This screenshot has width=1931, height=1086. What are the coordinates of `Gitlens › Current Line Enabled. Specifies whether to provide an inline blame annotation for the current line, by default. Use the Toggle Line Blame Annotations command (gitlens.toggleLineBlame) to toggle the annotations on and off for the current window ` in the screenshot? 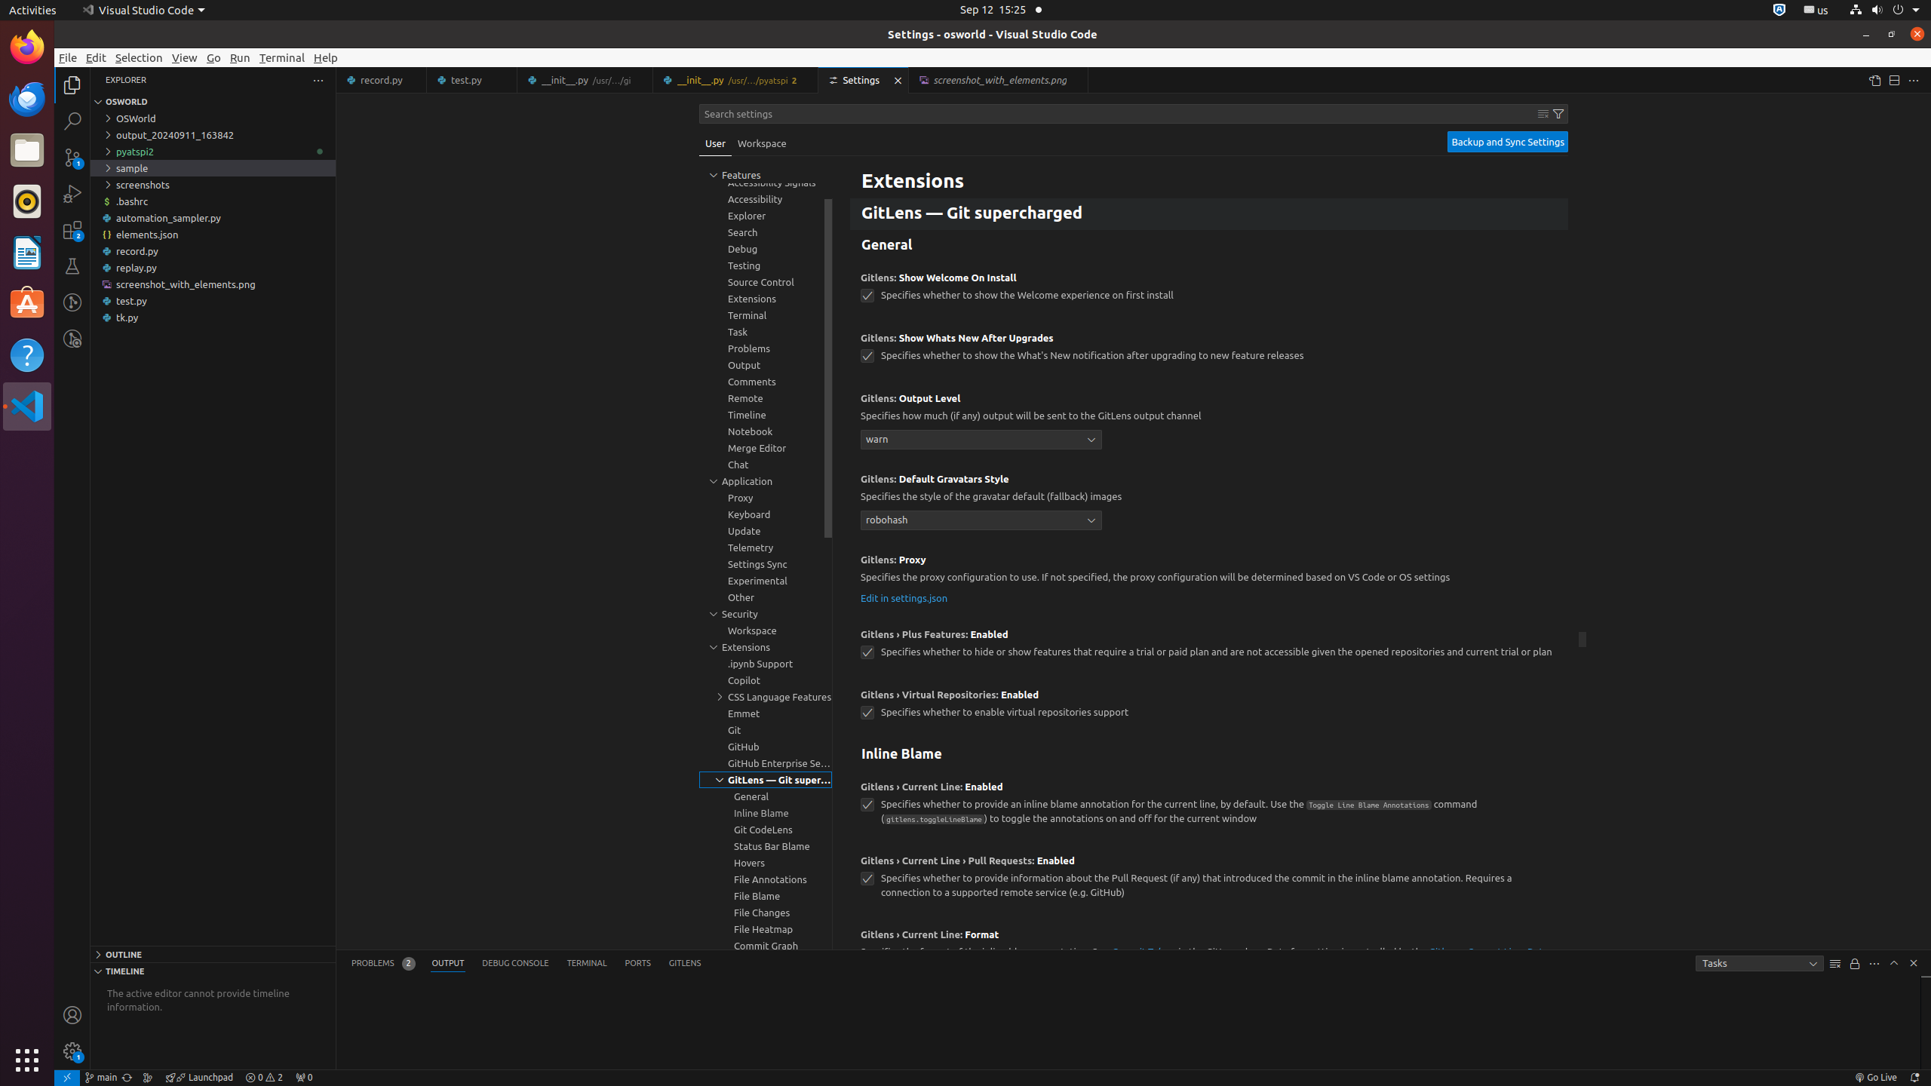 It's located at (1209, 808).